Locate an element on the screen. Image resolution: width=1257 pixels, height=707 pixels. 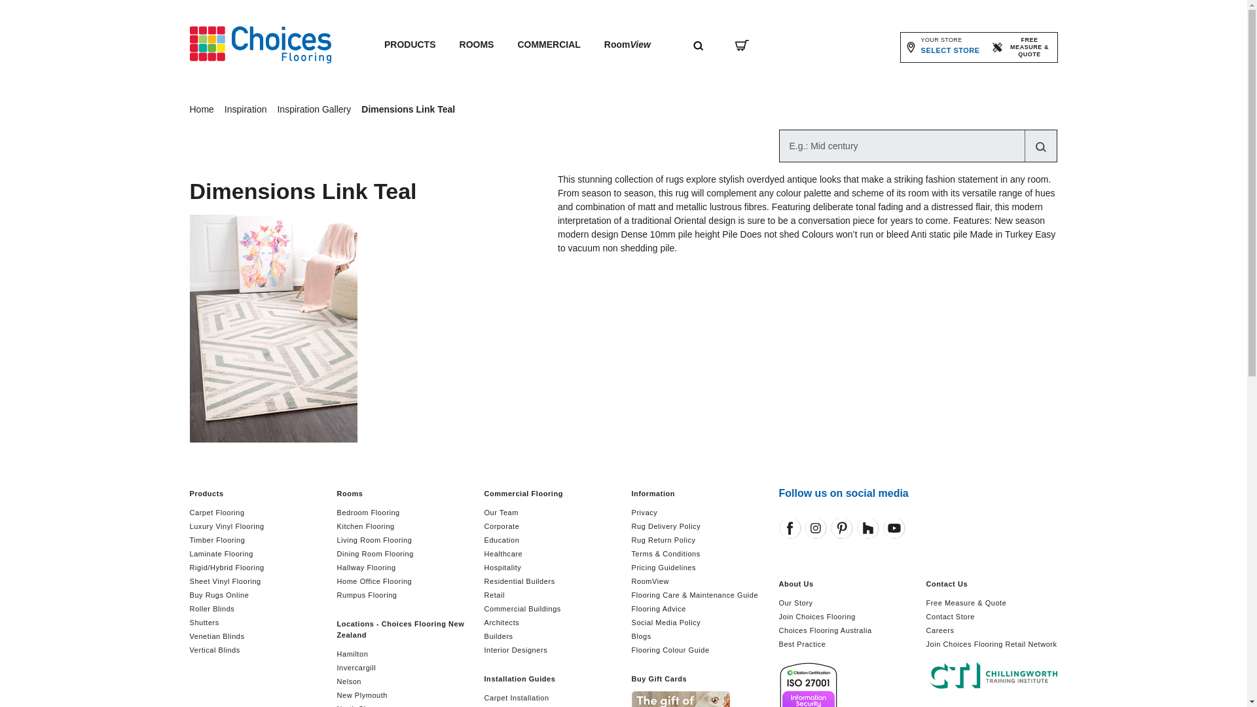
ROOMS is located at coordinates (796, 602).